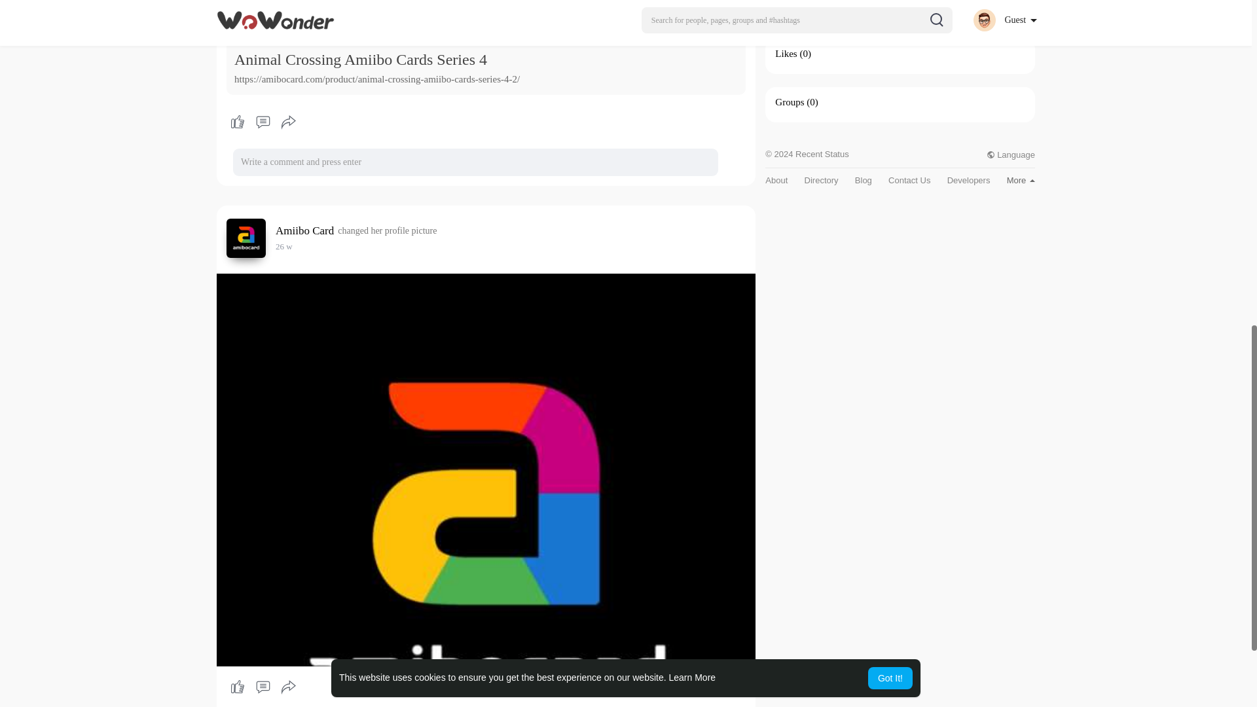  Describe the element at coordinates (1011, 154) in the screenshot. I see `Language` at that location.